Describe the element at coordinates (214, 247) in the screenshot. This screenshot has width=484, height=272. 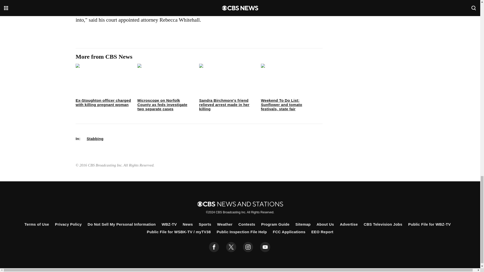
I see `facebook` at that location.